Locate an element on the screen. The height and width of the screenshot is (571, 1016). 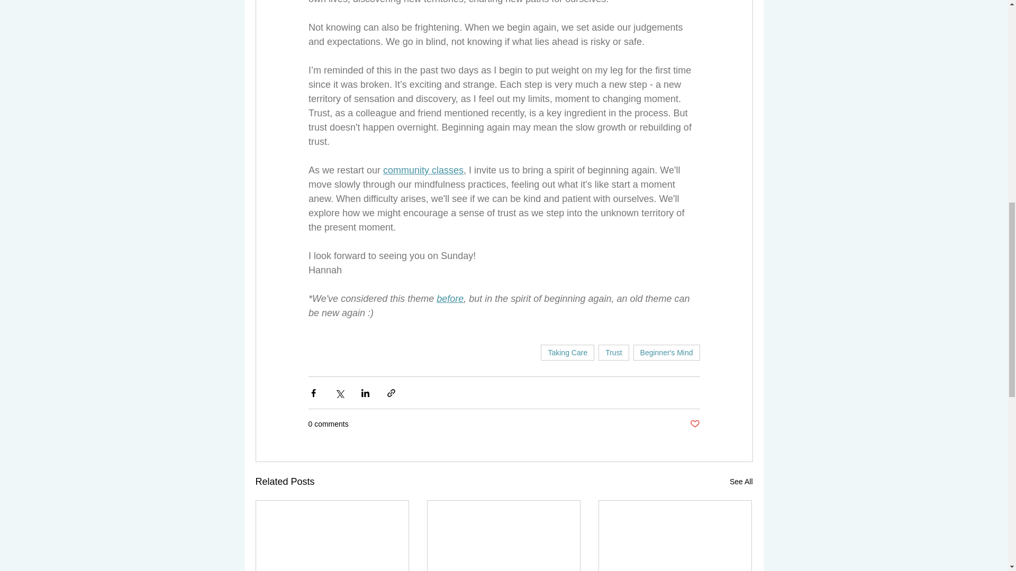
Taking Care is located at coordinates (567, 352).